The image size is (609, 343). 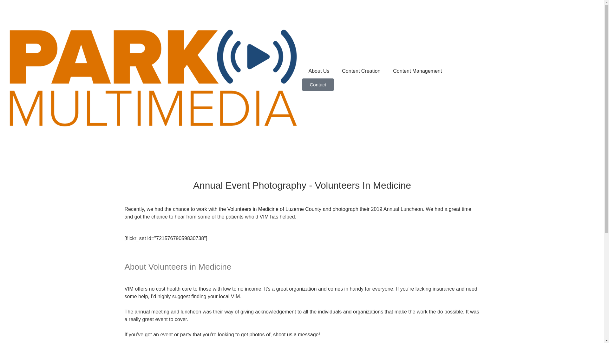 What do you see at coordinates (318, 71) in the screenshot?
I see `About Us` at bounding box center [318, 71].